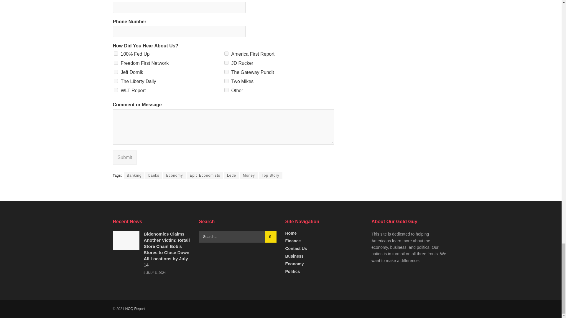  Describe the element at coordinates (135, 309) in the screenshot. I see `NOQ Report` at that location.